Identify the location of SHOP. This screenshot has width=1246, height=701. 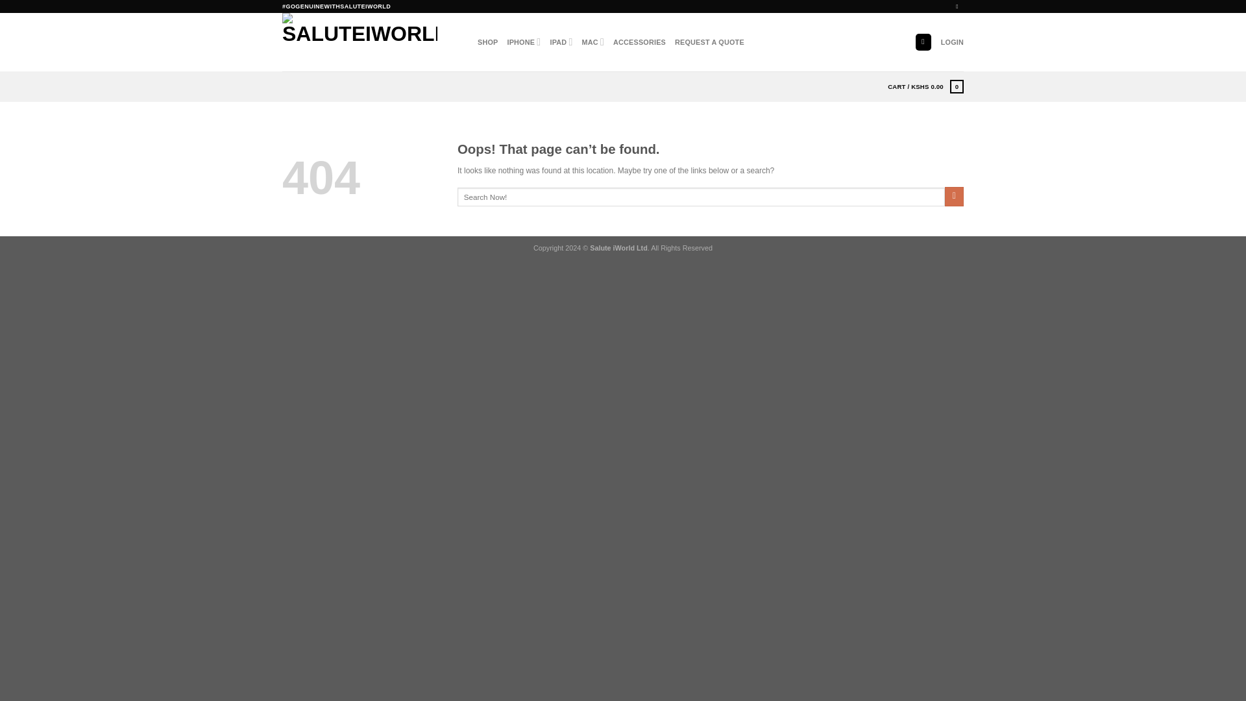
(487, 42).